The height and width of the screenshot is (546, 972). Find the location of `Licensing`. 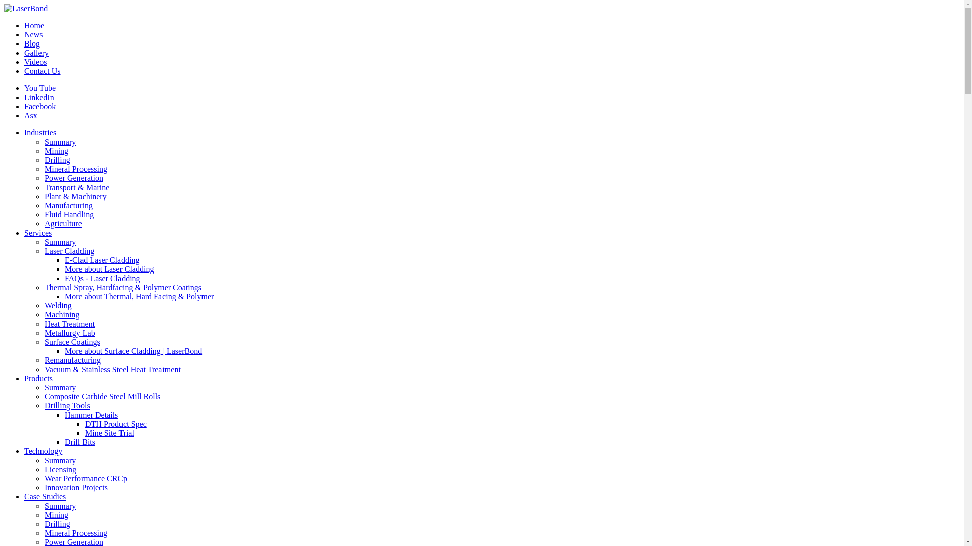

Licensing is located at coordinates (61, 469).